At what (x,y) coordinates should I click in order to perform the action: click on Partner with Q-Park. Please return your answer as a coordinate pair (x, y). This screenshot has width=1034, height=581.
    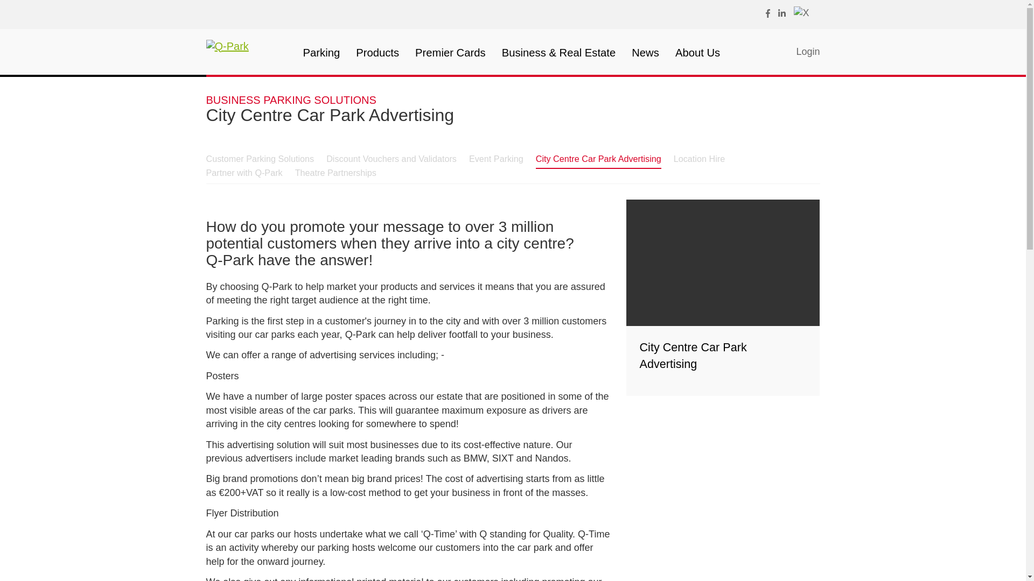
    Looking at the image, I should click on (244, 172).